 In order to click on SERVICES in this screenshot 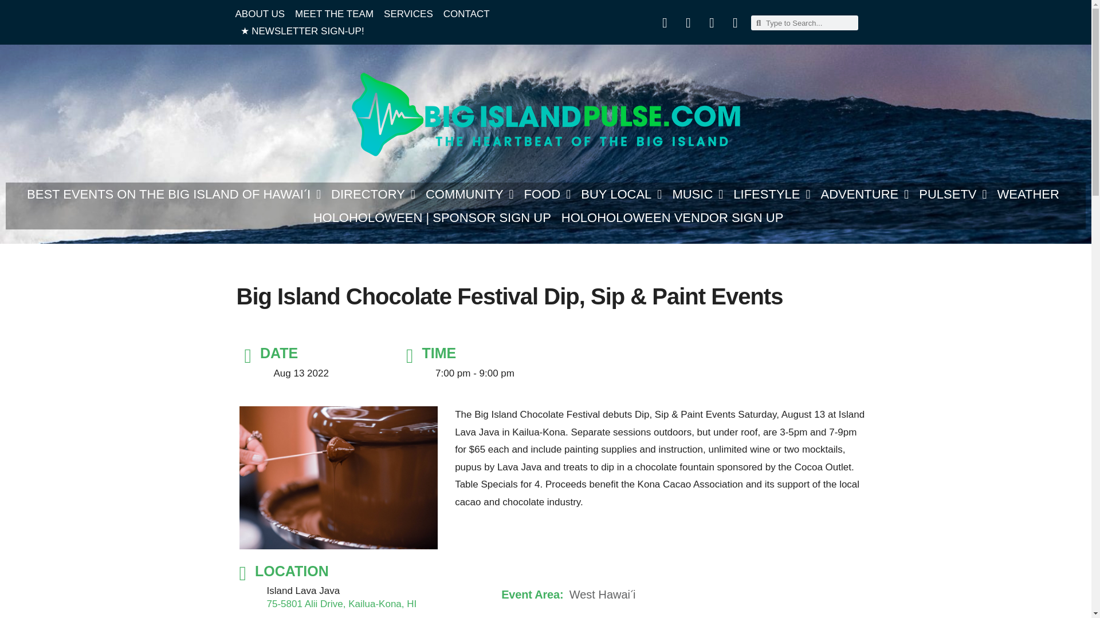, I will do `click(408, 14)`.